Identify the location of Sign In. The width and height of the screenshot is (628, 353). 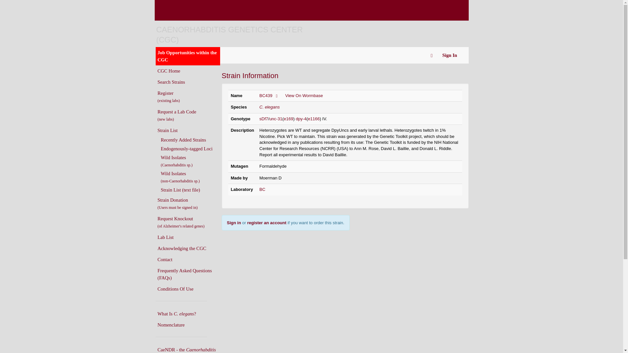
(449, 55).